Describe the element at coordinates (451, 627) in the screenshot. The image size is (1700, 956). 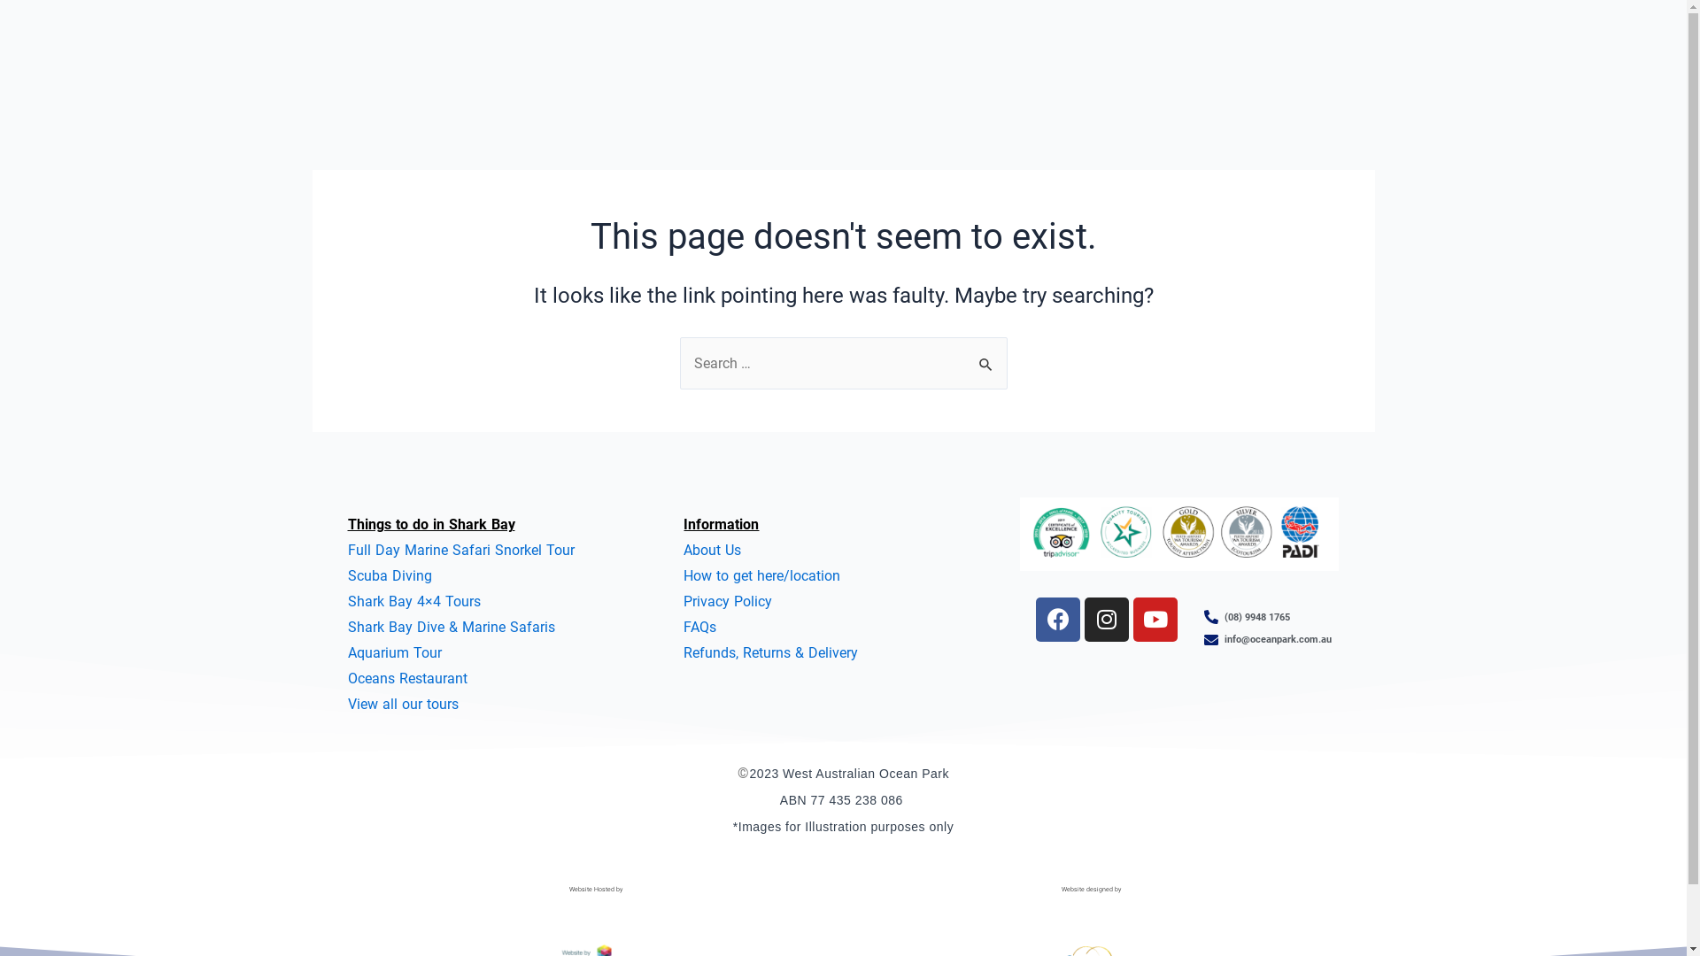
I see `Shark Bay Dive & Marine Safaris` at that location.